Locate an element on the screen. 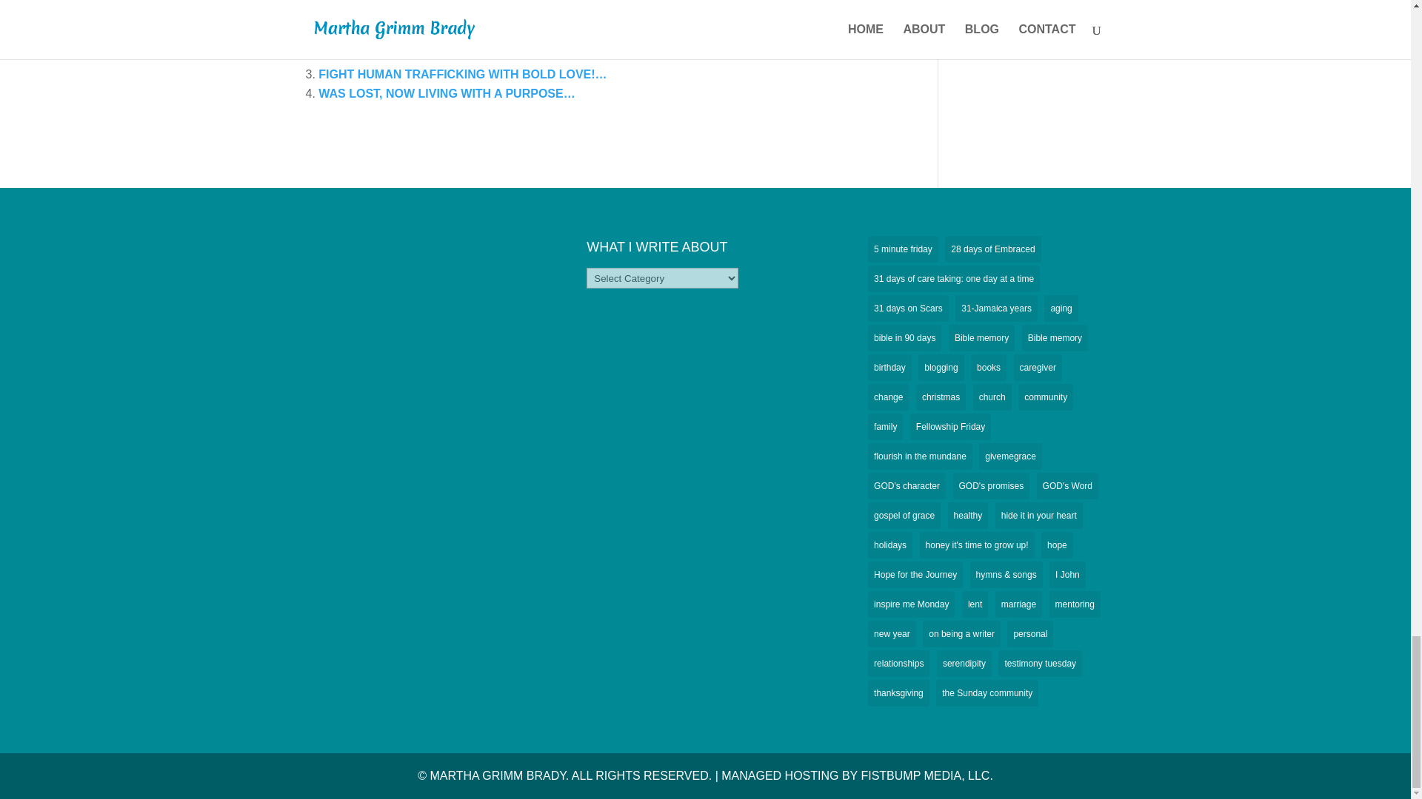 The height and width of the screenshot is (799, 1422). 31 days on Scars is located at coordinates (908, 308).